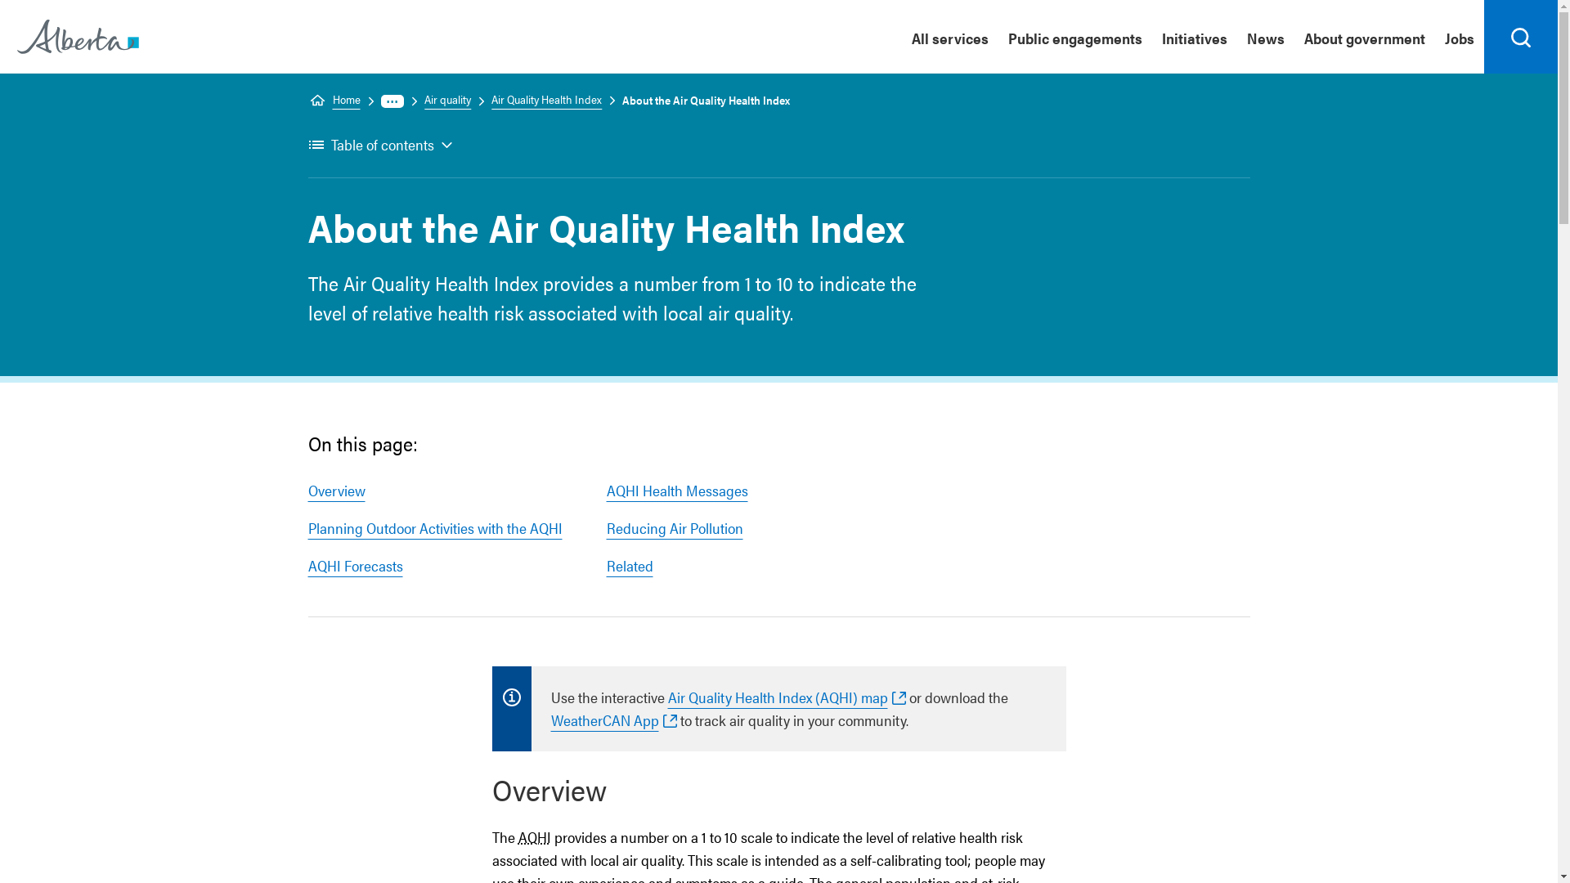 The image size is (1570, 883). Describe the element at coordinates (1521, 37) in the screenshot. I see `Search` at that location.